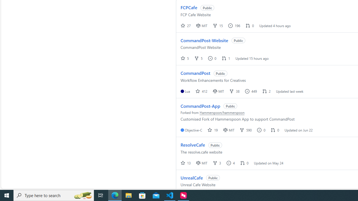 This screenshot has width=358, height=201. I want to click on  1 , so click(226, 58).